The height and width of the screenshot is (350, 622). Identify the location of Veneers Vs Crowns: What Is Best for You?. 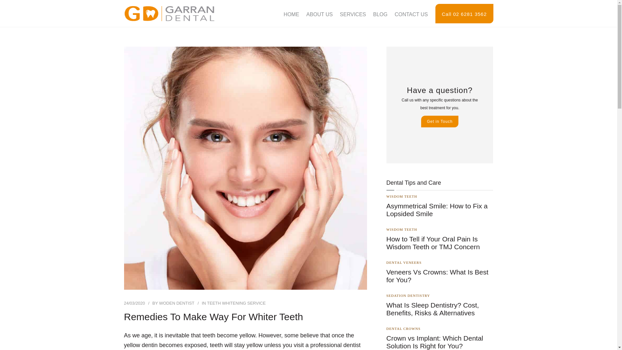
(440, 276).